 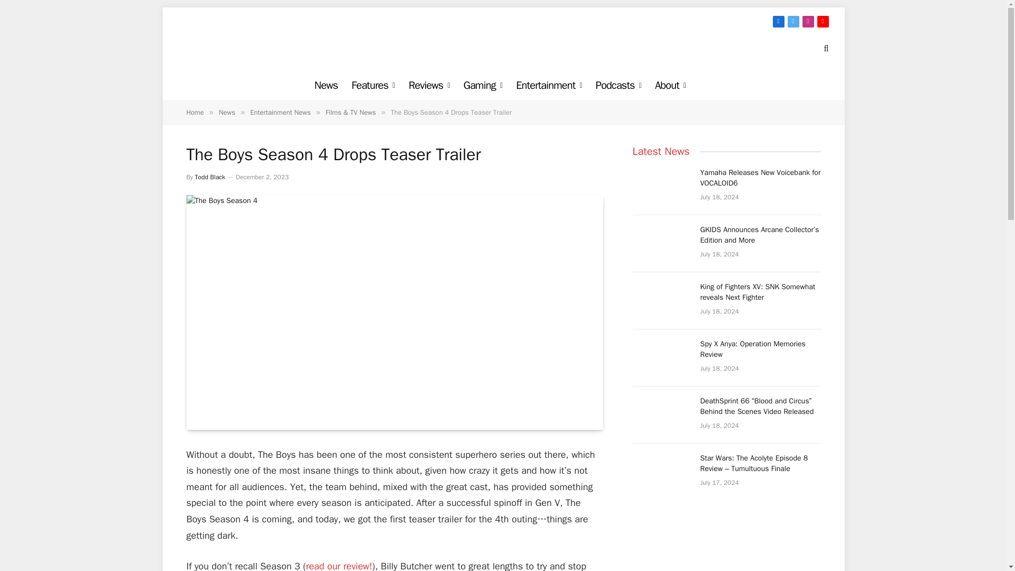 What do you see at coordinates (808, 21) in the screenshot?
I see `Instagram` at bounding box center [808, 21].